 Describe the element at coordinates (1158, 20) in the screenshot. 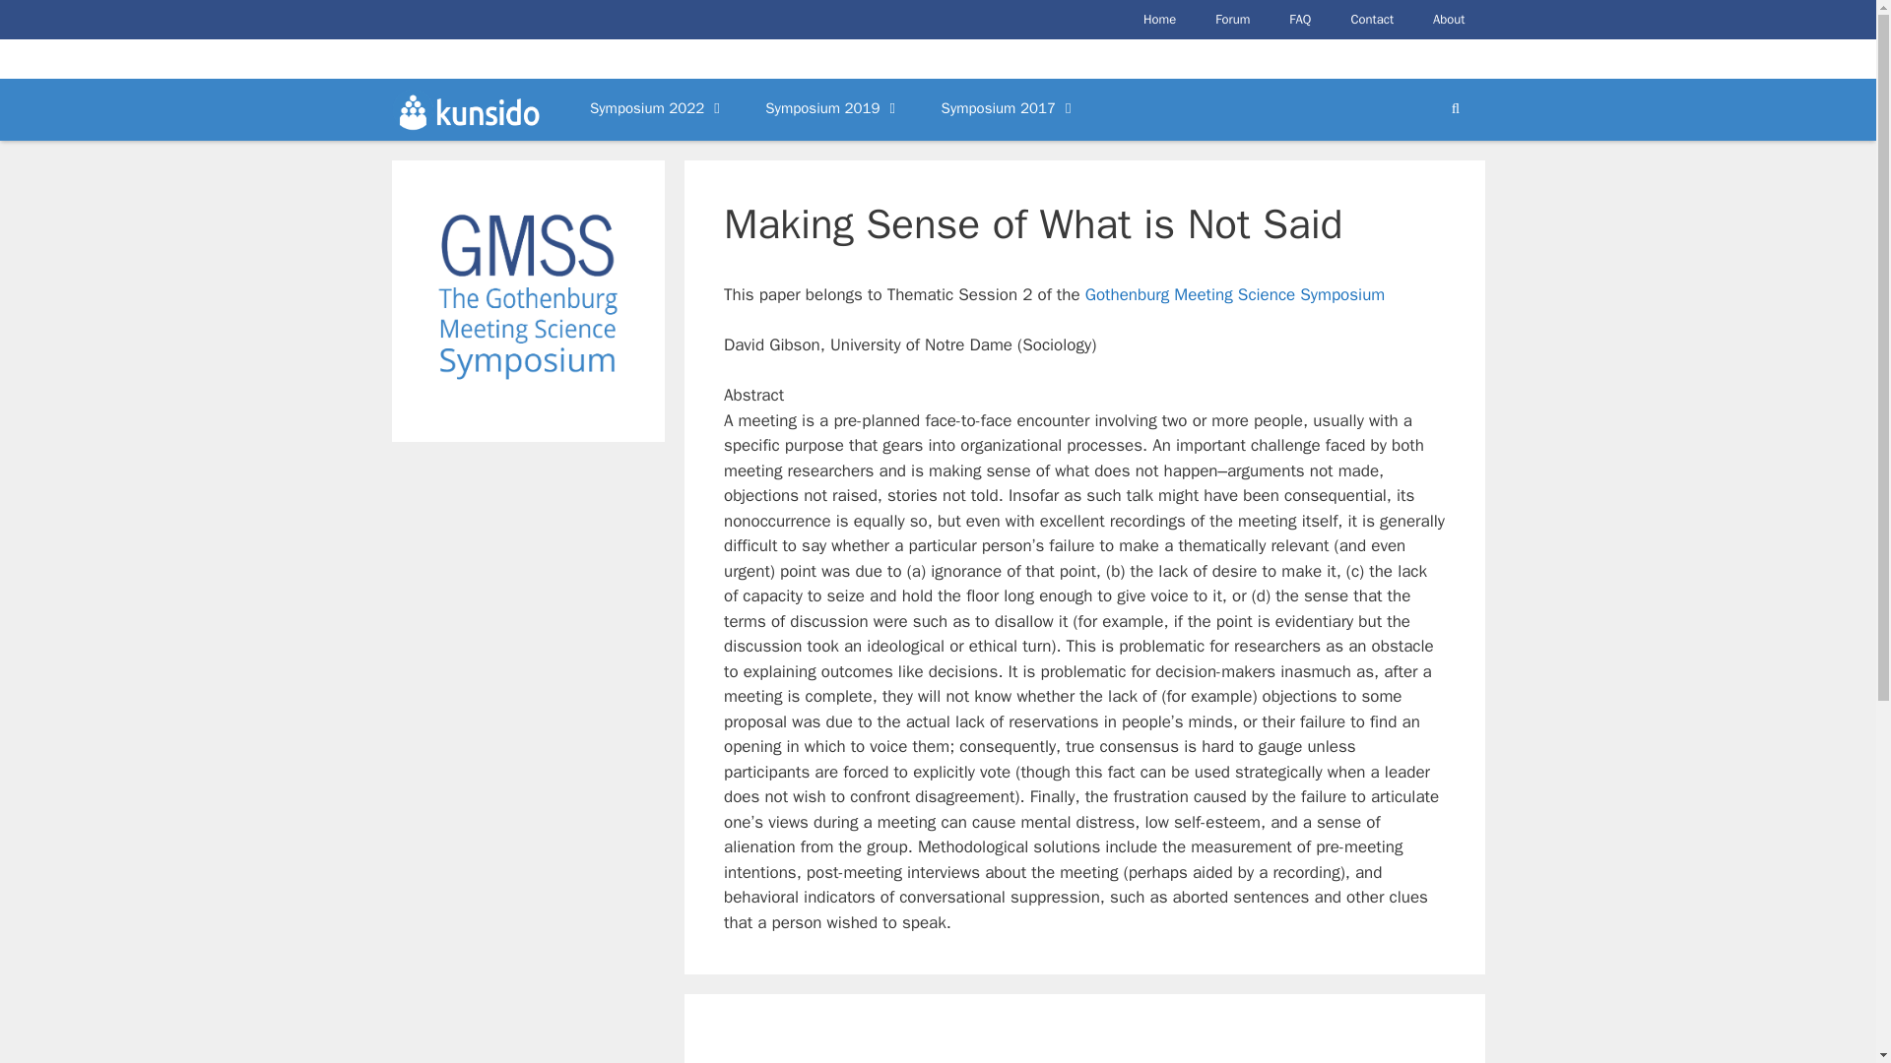

I see `Home` at that location.